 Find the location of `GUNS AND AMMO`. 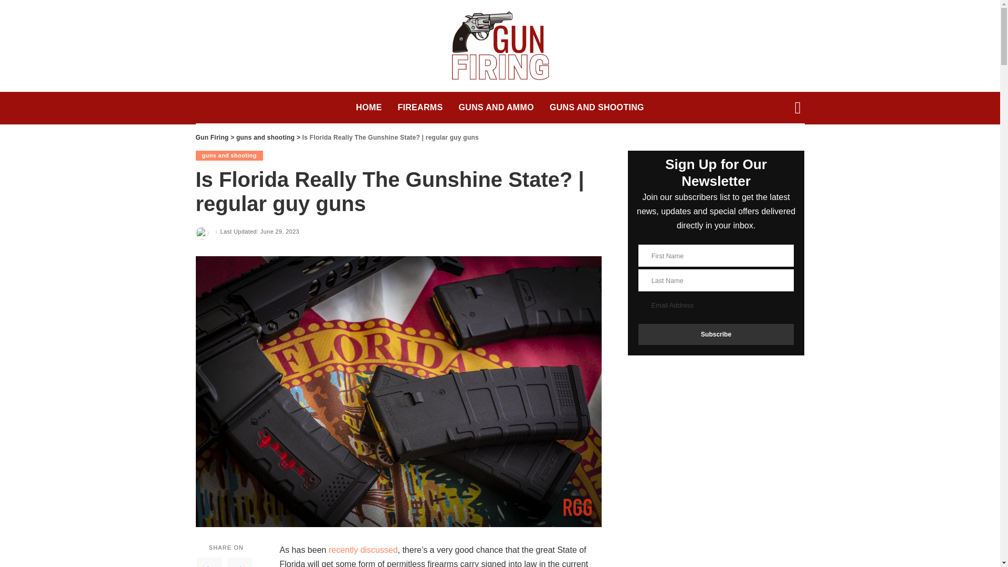

GUNS AND AMMO is located at coordinates (496, 107).